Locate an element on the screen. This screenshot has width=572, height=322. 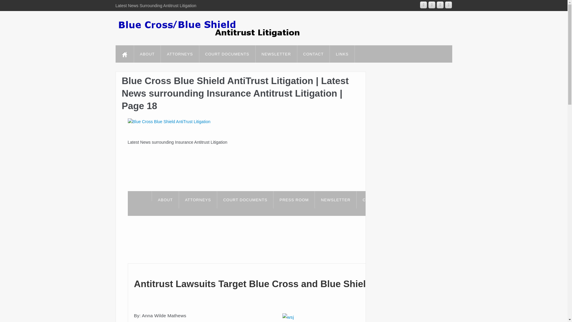
Sign-up is located at coordinates (335, 199).